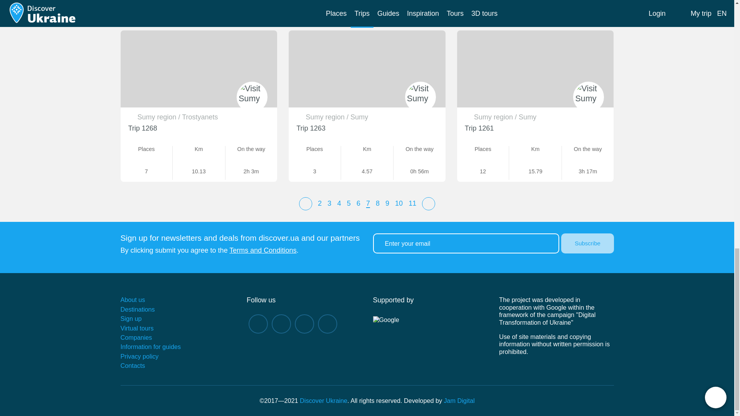 This screenshot has height=416, width=740. Describe the element at coordinates (143, 128) in the screenshot. I see `Trip 1268` at that location.